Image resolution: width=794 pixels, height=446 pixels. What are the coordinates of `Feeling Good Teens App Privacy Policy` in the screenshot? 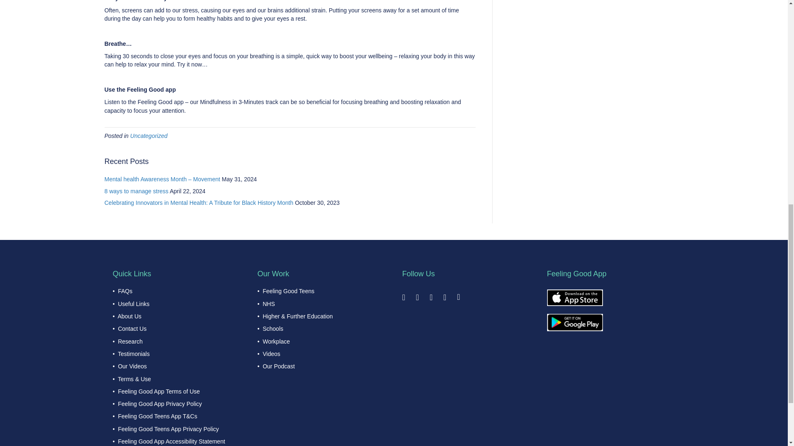 It's located at (168, 429).